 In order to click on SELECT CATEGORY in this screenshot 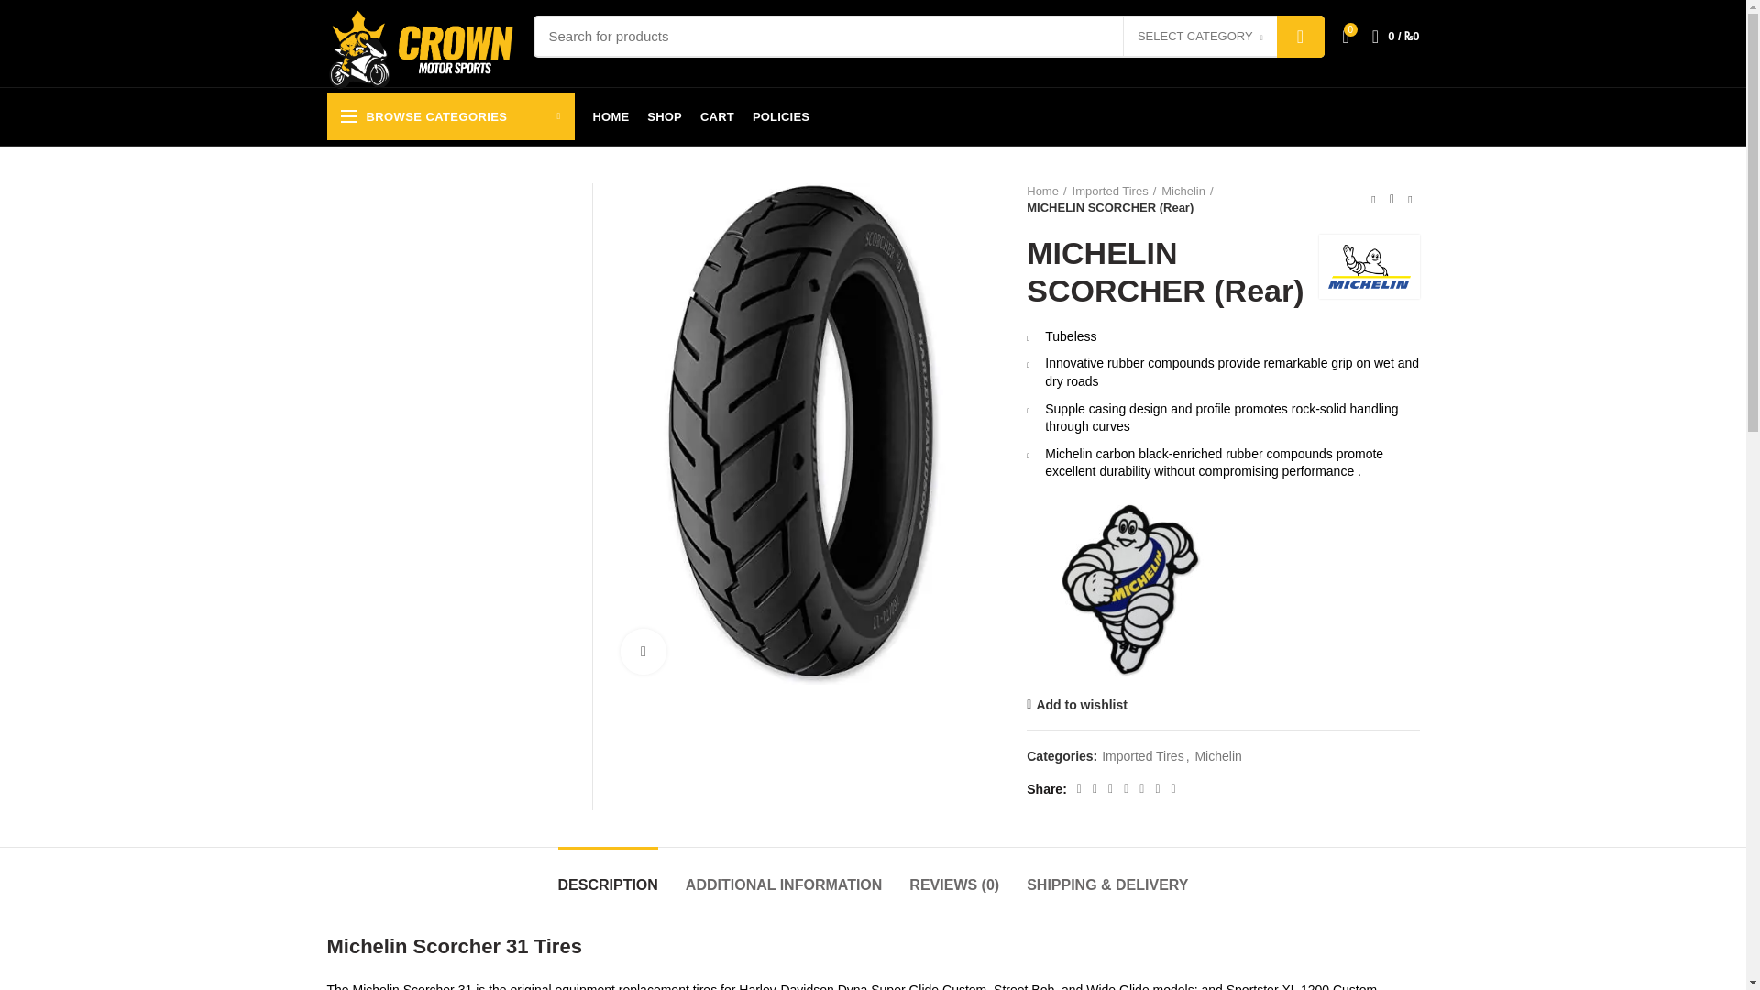, I will do `click(1201, 37)`.